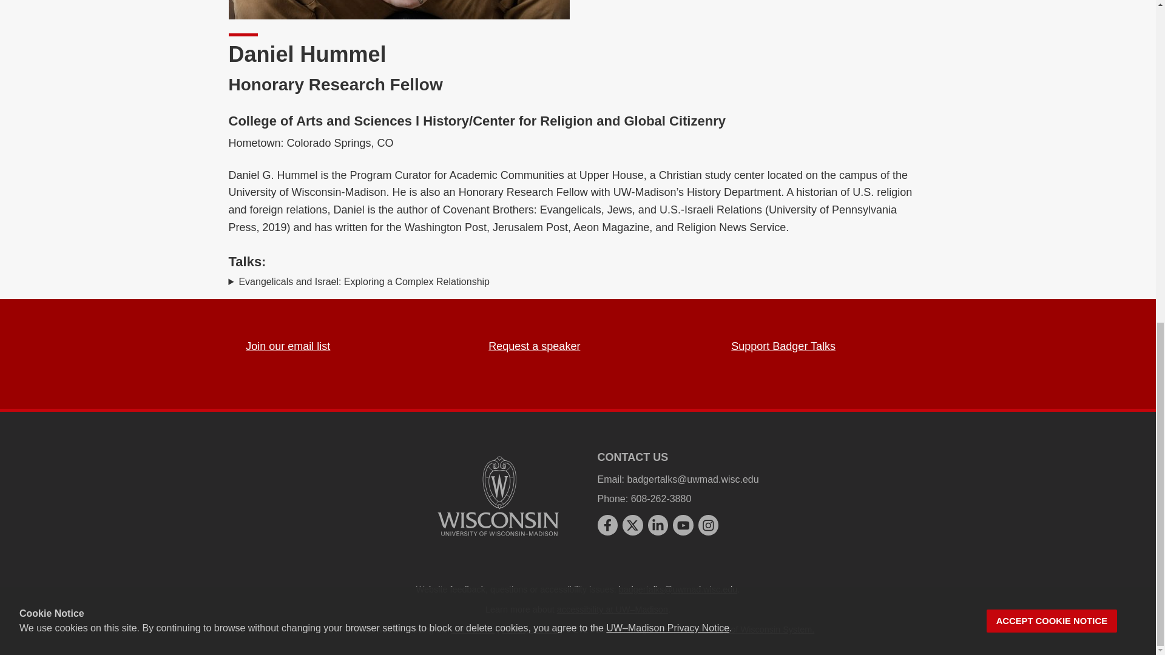  What do you see at coordinates (658, 525) in the screenshot?
I see `linkedin` at bounding box center [658, 525].